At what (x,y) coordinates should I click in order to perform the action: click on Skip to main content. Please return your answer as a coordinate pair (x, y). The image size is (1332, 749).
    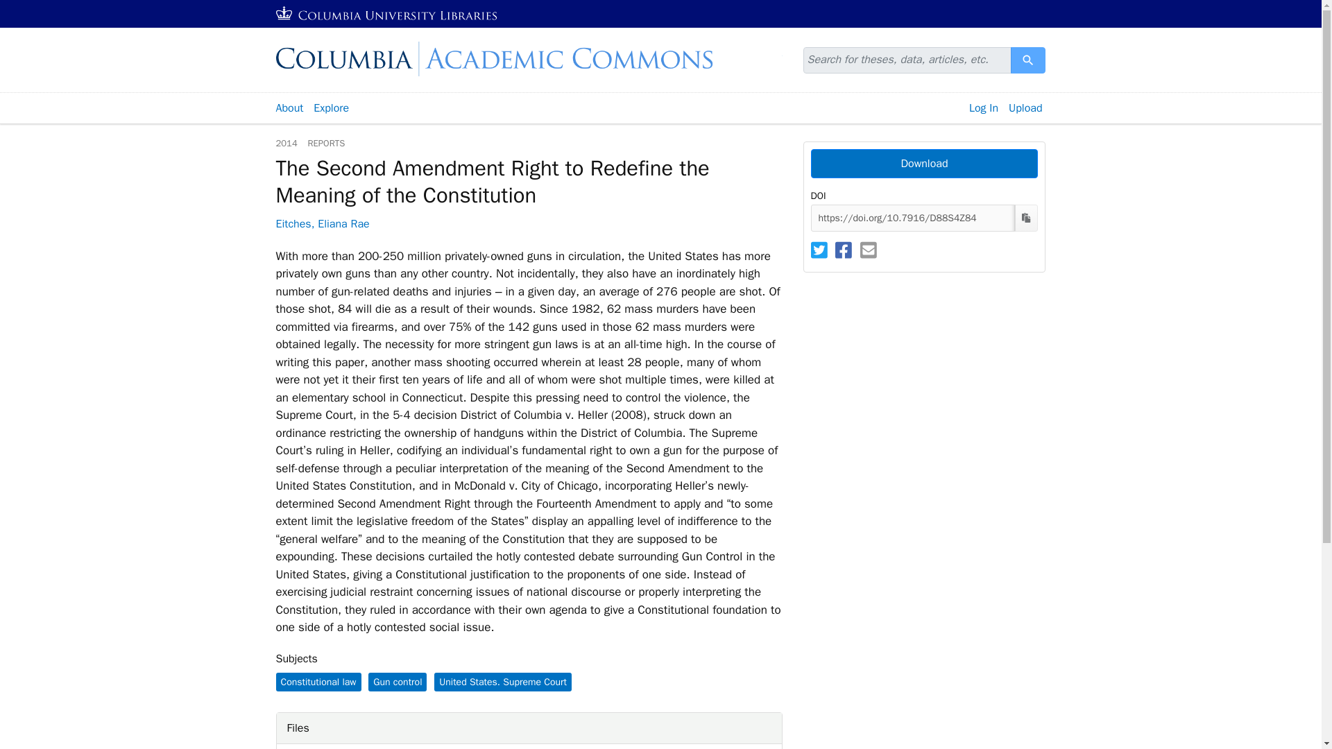
    Looking at the image, I should click on (36, 8).